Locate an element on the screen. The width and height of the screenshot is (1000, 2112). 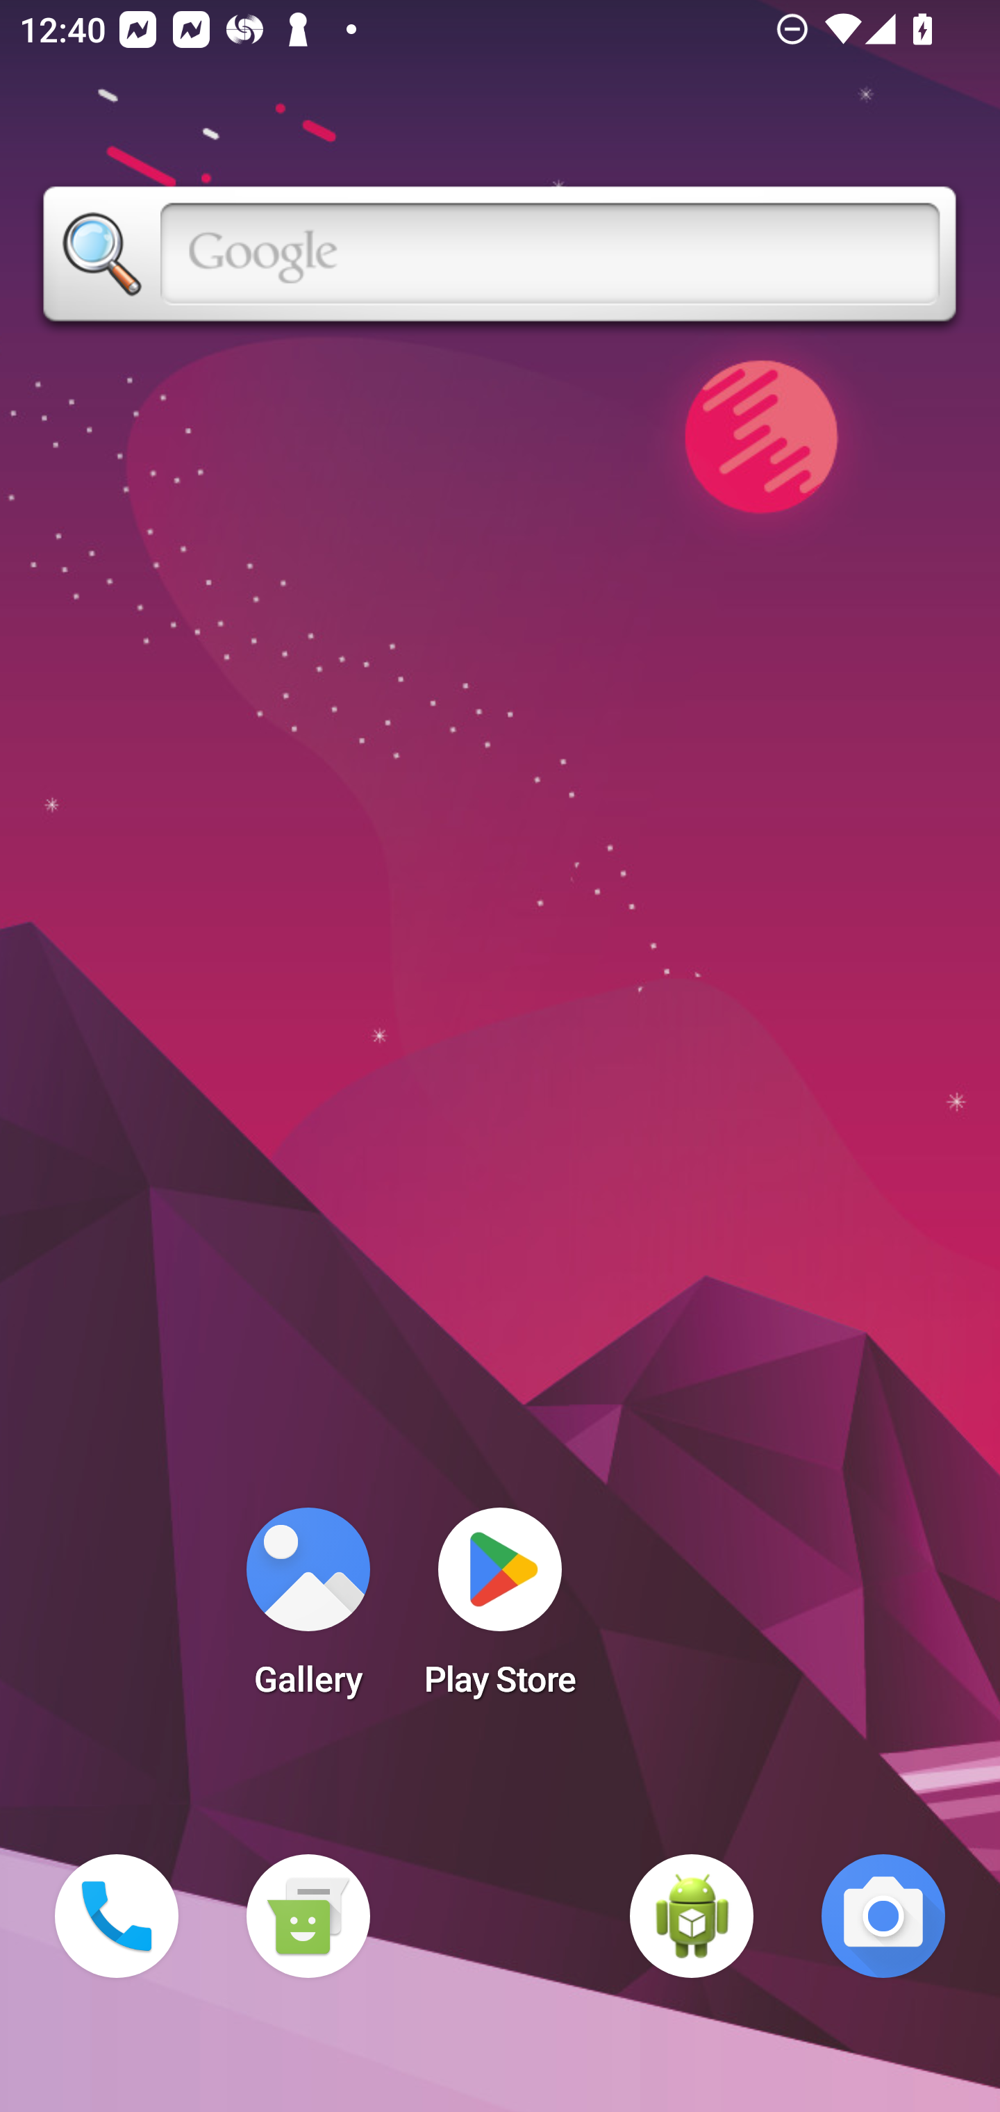
Camera is located at coordinates (883, 1916).